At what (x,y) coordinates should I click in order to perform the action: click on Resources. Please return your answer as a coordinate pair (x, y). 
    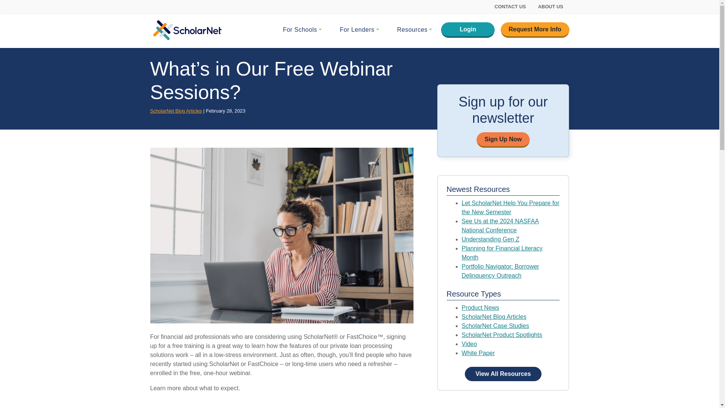
    Looking at the image, I should click on (415, 30).